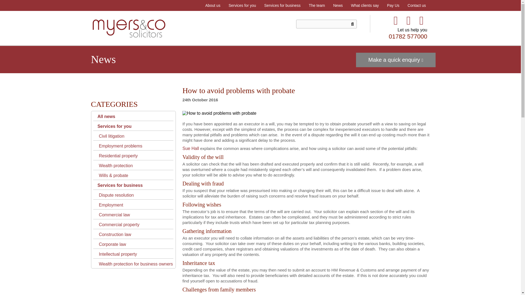 This screenshot has height=295, width=525. I want to click on About us, so click(213, 5).